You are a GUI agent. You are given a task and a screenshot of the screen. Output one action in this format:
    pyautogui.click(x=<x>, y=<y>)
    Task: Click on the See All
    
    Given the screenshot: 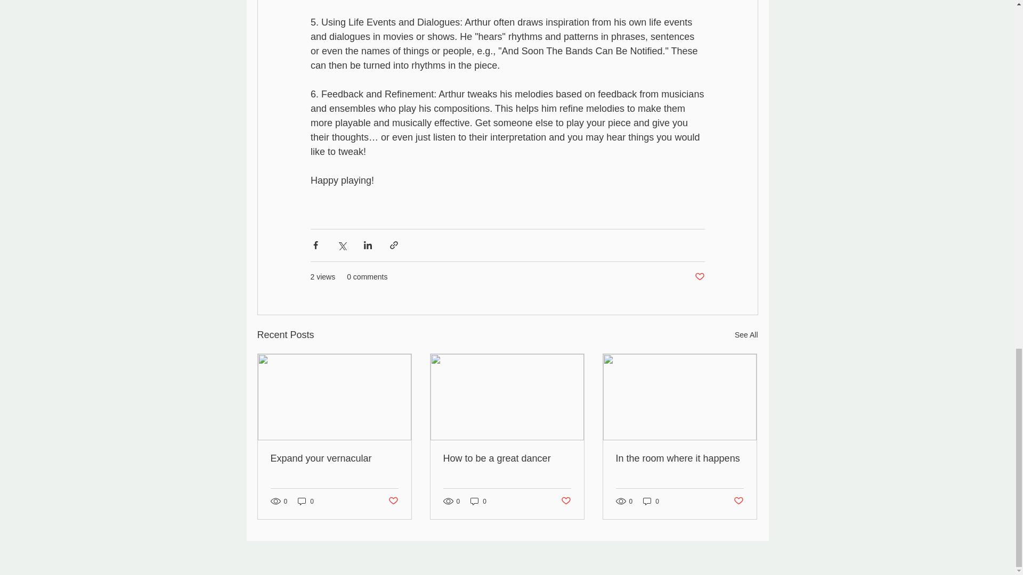 What is the action you would take?
    pyautogui.click(x=746, y=334)
    